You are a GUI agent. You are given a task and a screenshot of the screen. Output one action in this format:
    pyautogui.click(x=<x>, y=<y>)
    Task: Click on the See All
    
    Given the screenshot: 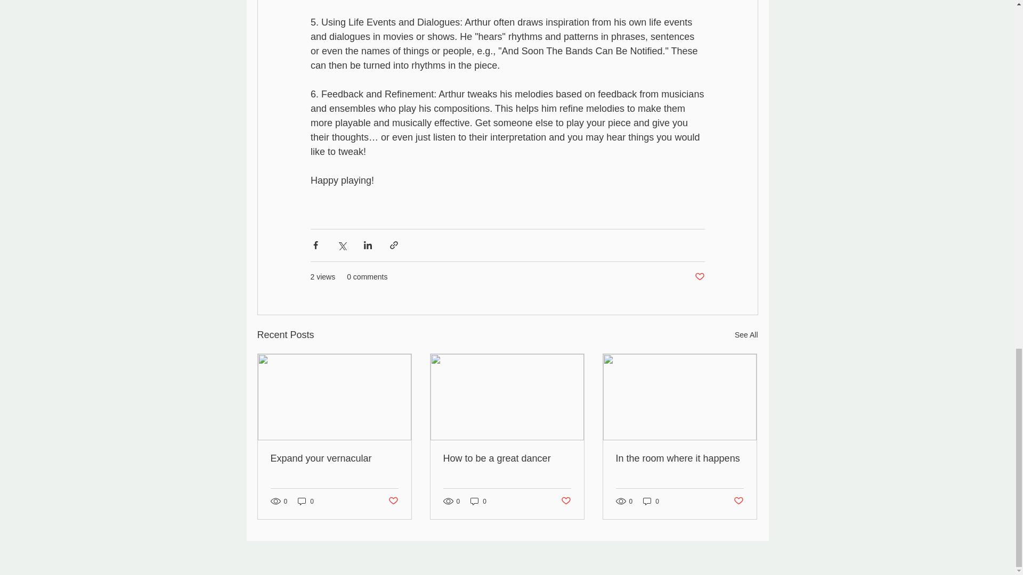 What is the action you would take?
    pyautogui.click(x=746, y=334)
    